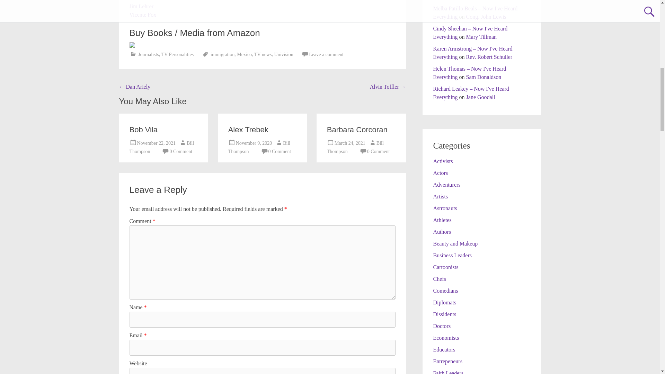 Image resolution: width=665 pixels, height=374 pixels. I want to click on Journalists, so click(148, 55).